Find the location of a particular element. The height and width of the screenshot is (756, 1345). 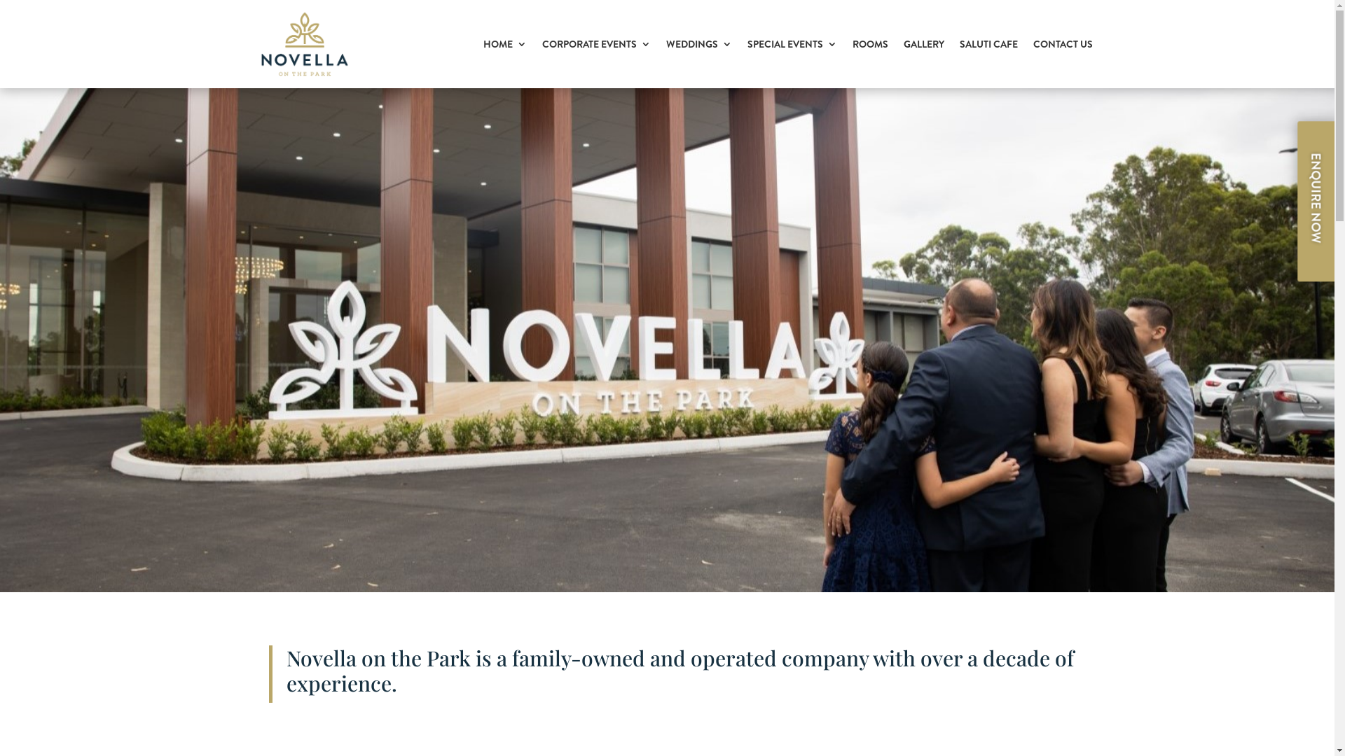

WEDDINGS is located at coordinates (699, 44).